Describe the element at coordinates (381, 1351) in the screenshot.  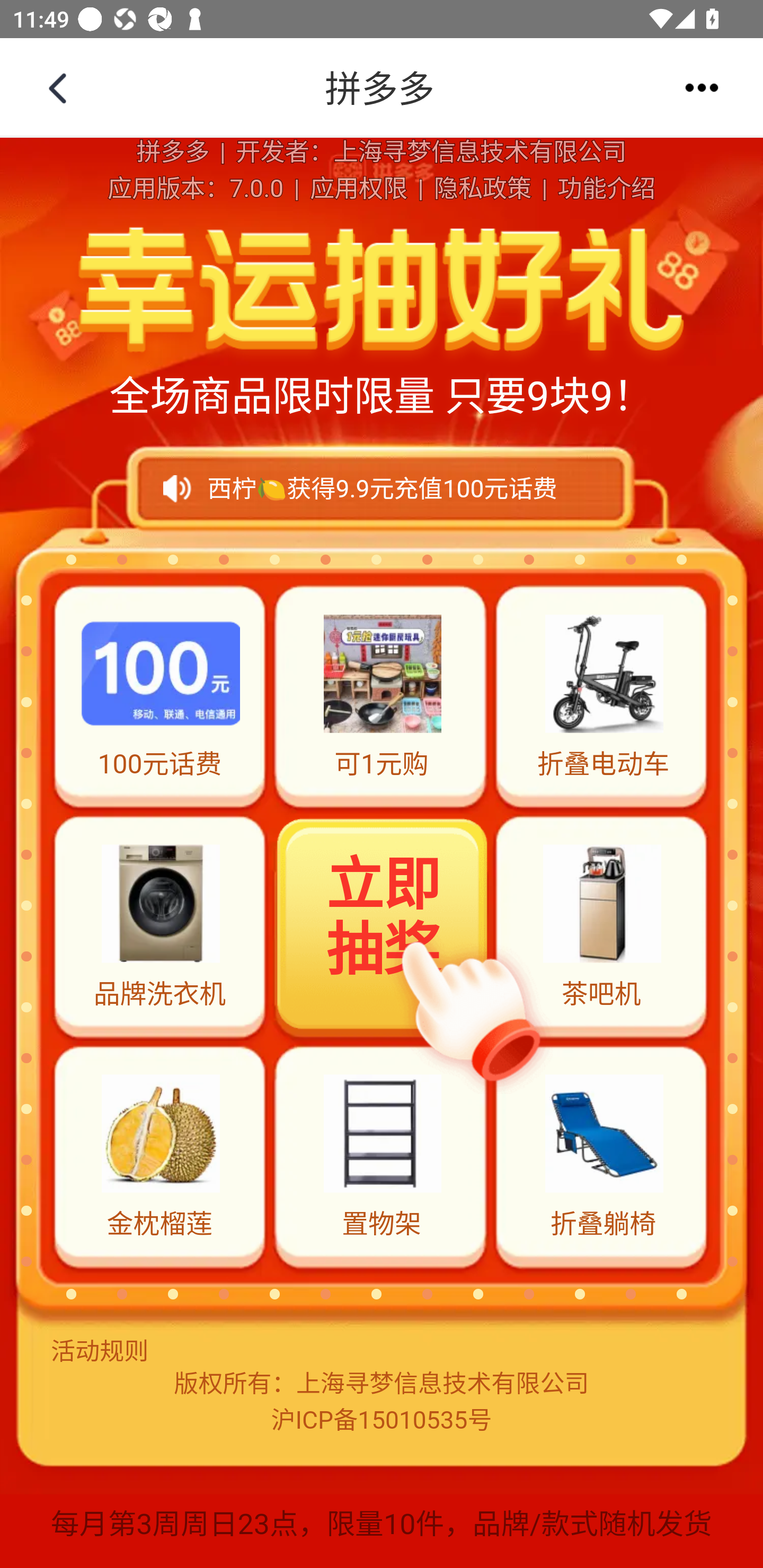
I see `活动规则` at that location.